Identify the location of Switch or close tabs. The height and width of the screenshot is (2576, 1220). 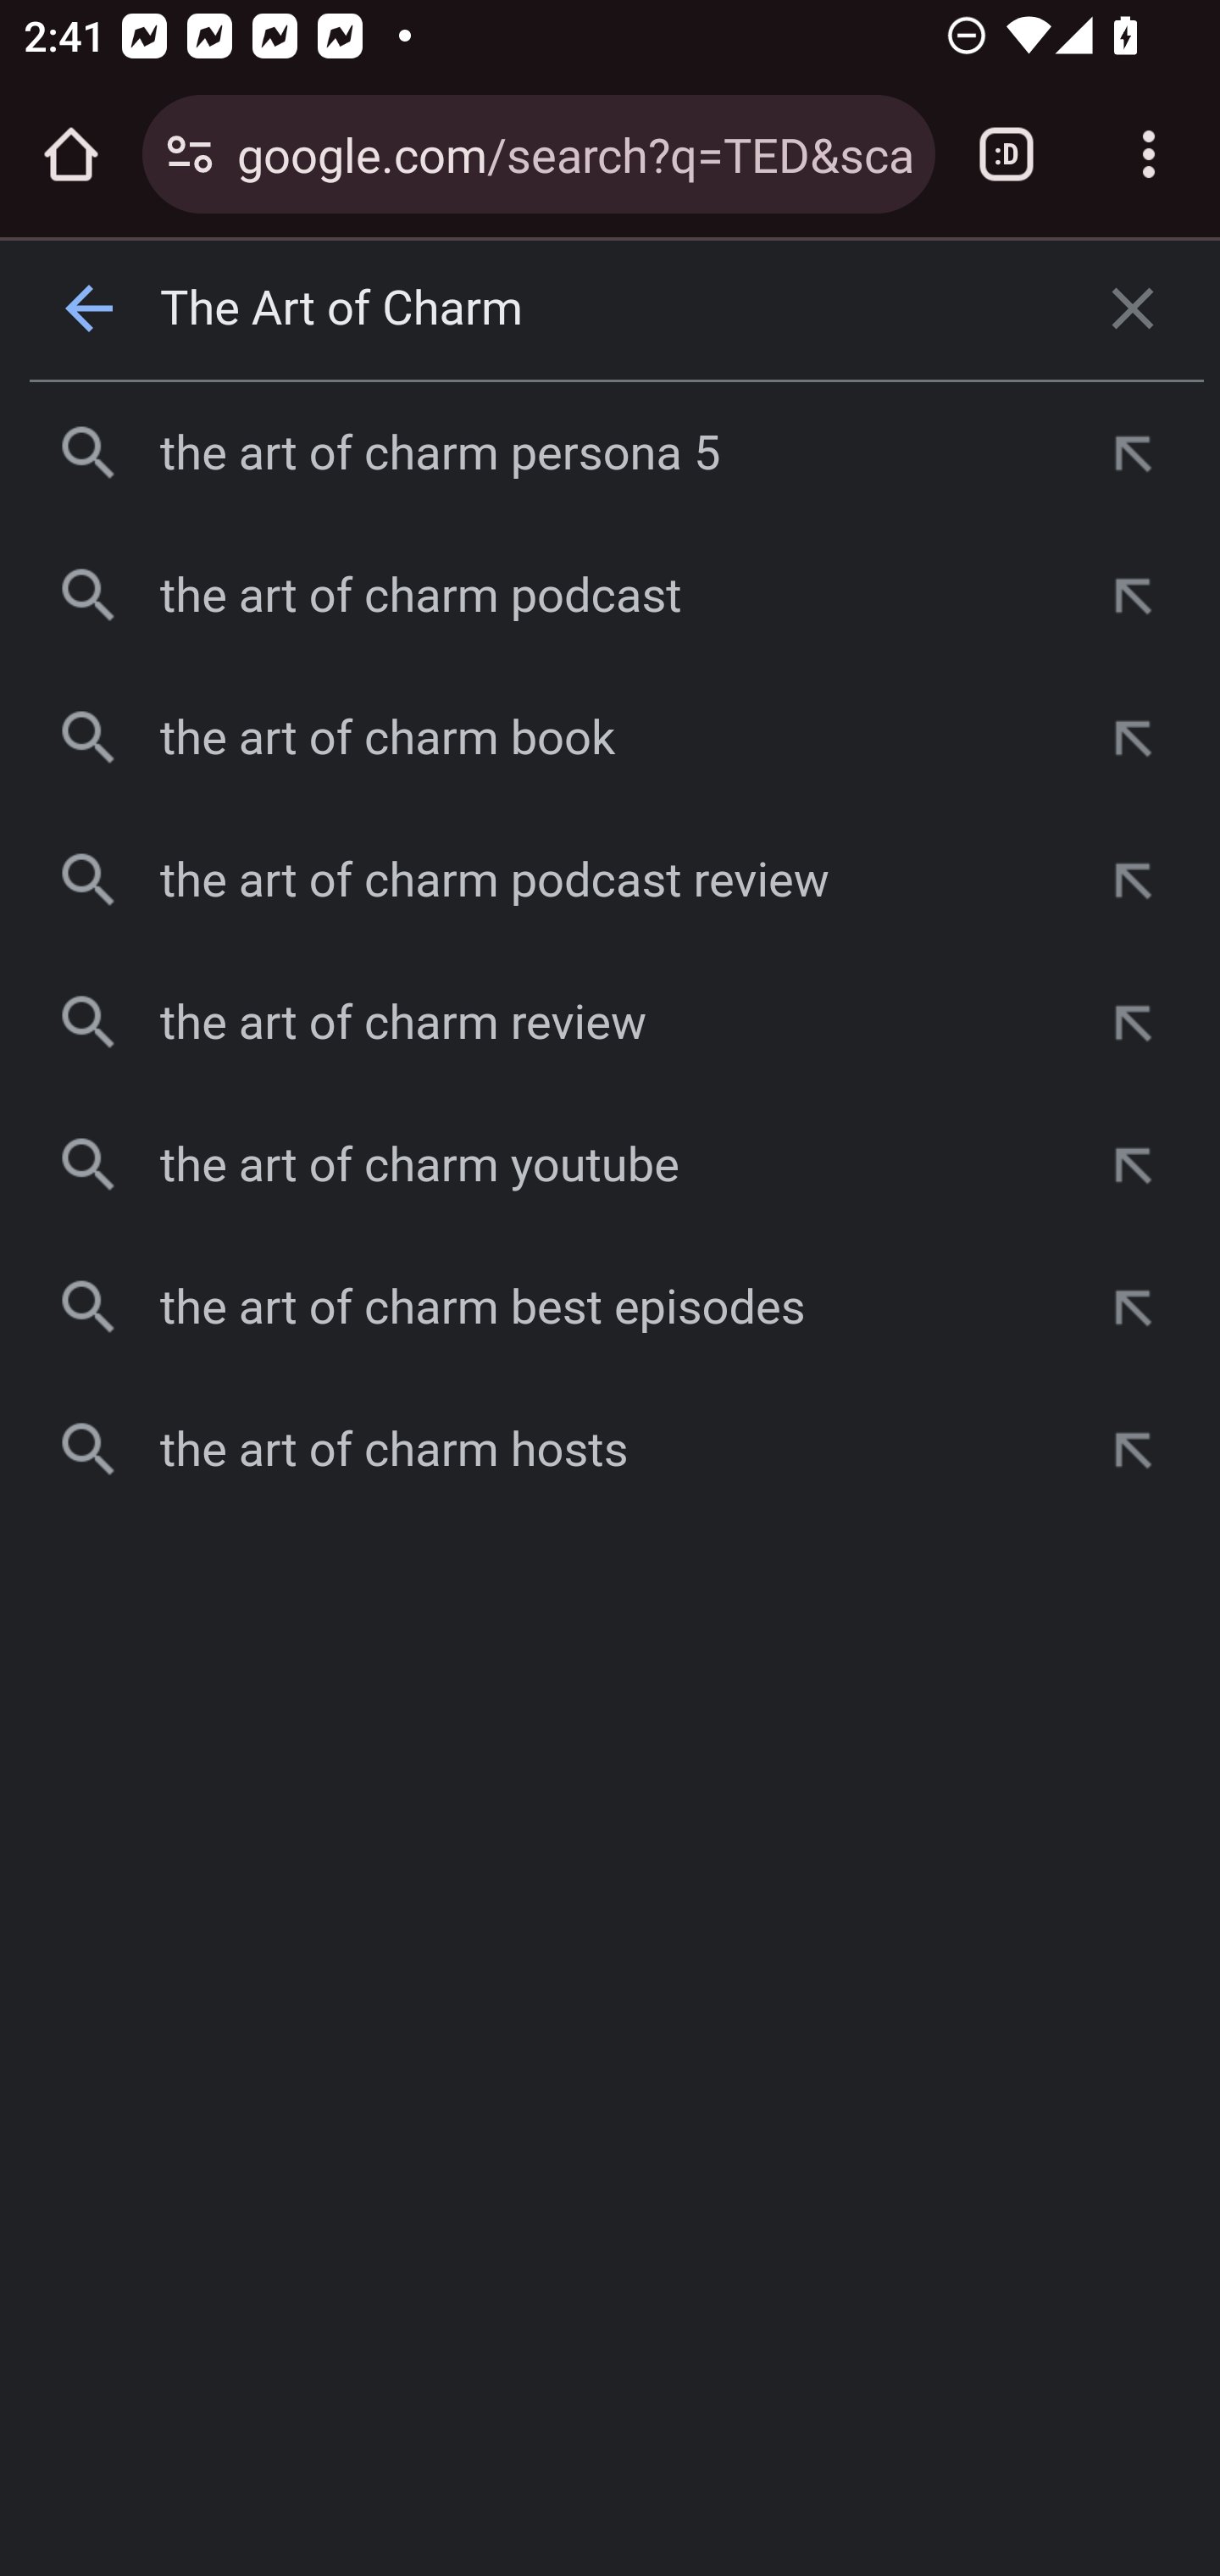
(1006, 154).